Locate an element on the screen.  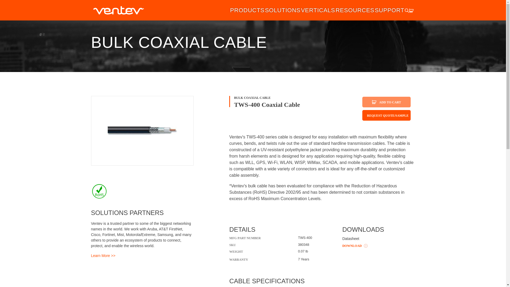
VERTICALS is located at coordinates (318, 10).